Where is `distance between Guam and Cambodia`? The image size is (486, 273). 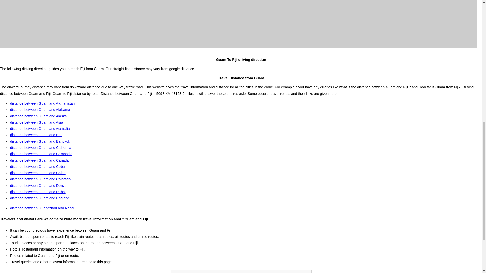
distance between Guam and Cambodia is located at coordinates (41, 154).